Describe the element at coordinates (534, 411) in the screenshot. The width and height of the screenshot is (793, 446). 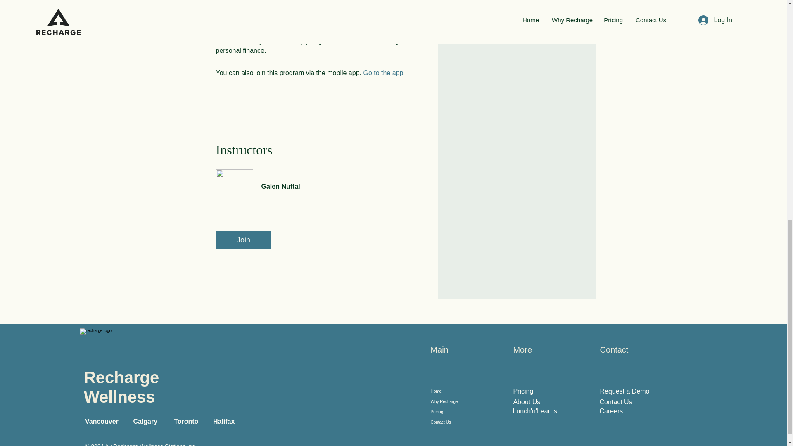
I see `Lunch'n'Learns` at that location.